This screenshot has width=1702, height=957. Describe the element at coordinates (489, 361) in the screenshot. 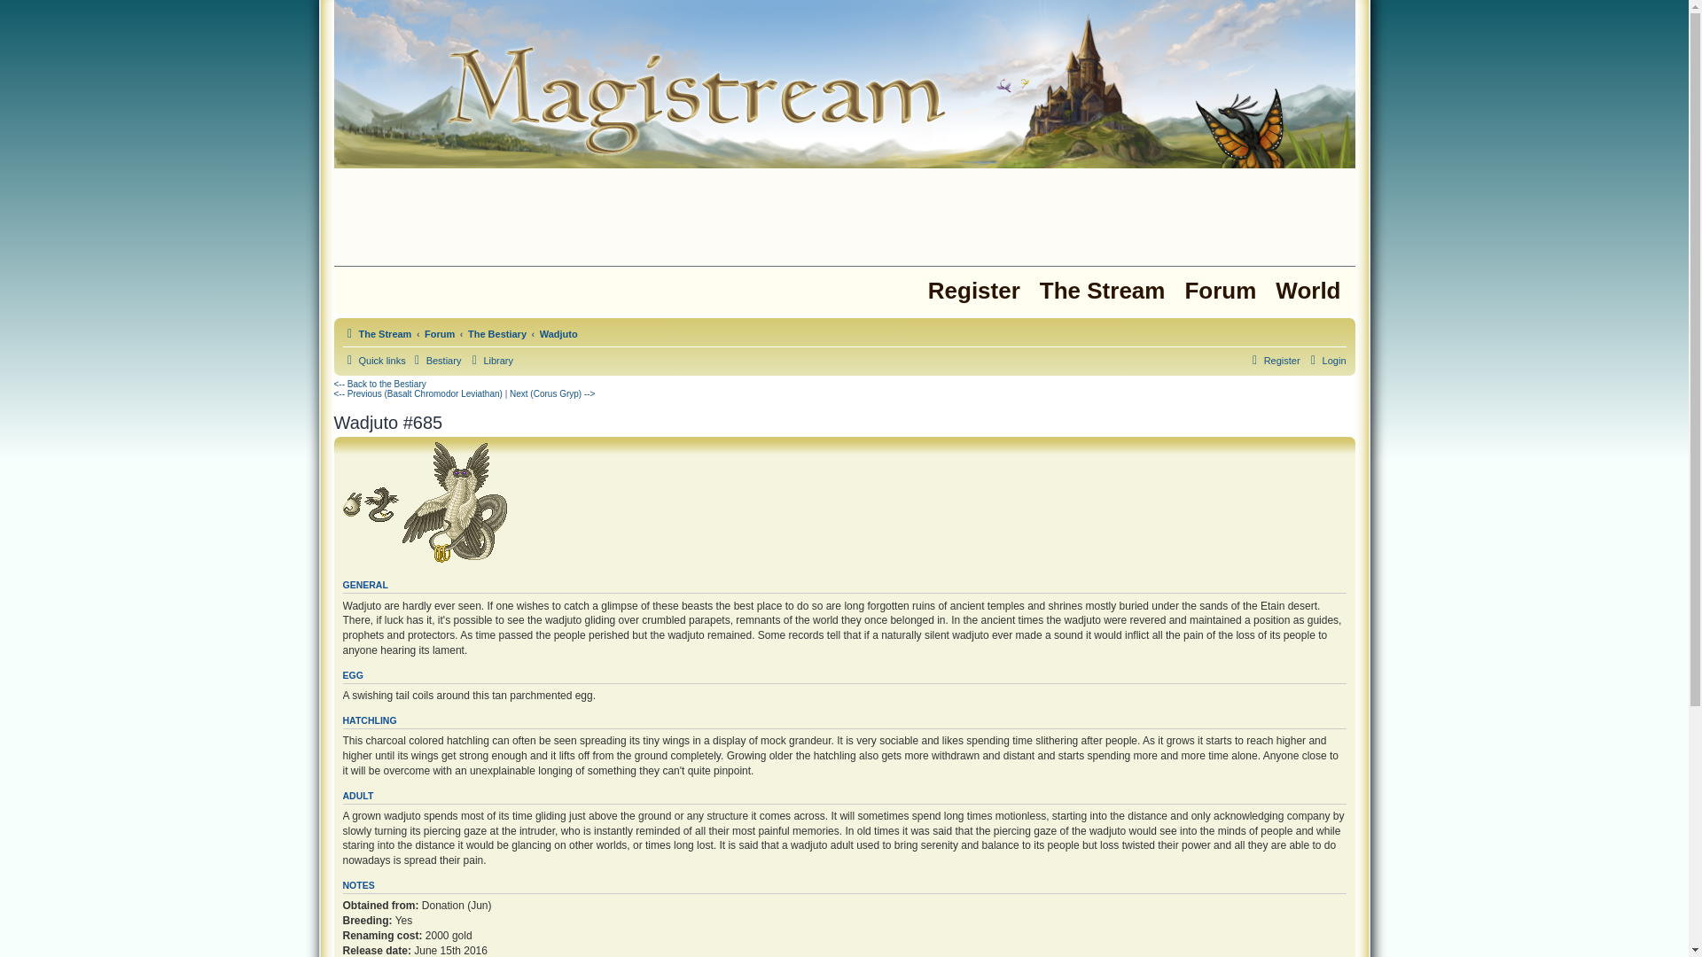

I see `Library` at that location.